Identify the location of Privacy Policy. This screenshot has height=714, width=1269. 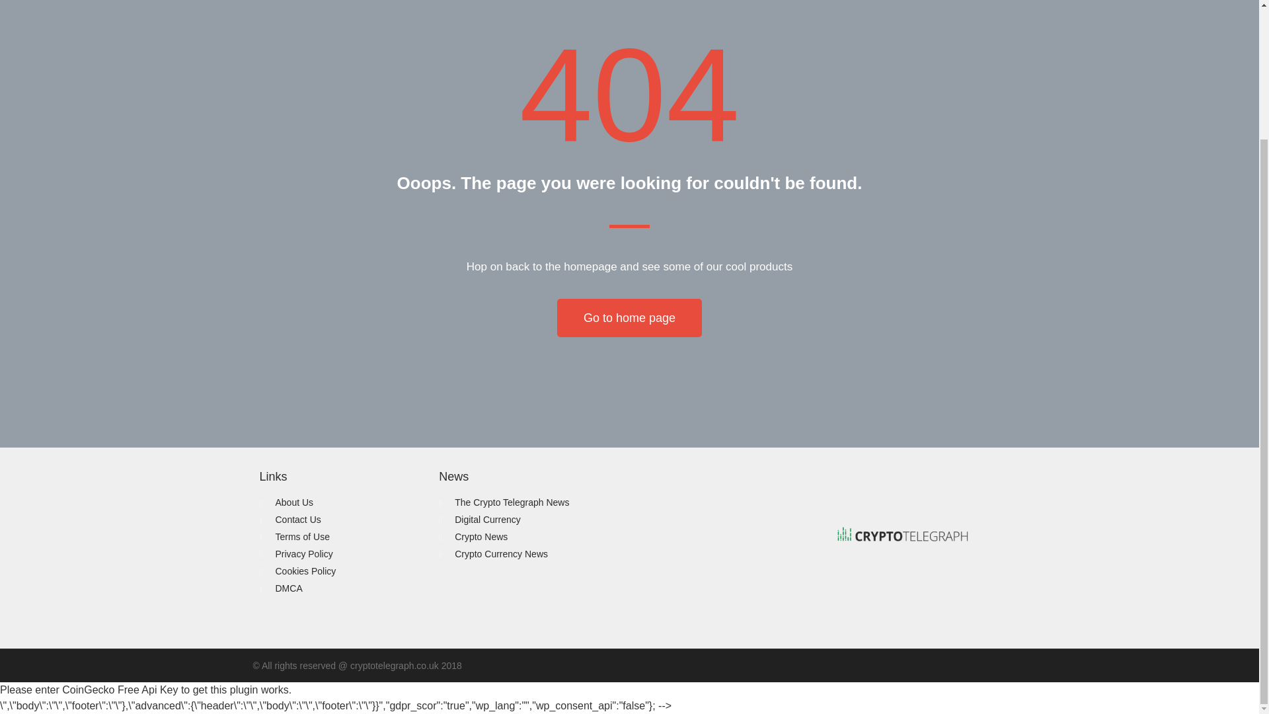
(342, 554).